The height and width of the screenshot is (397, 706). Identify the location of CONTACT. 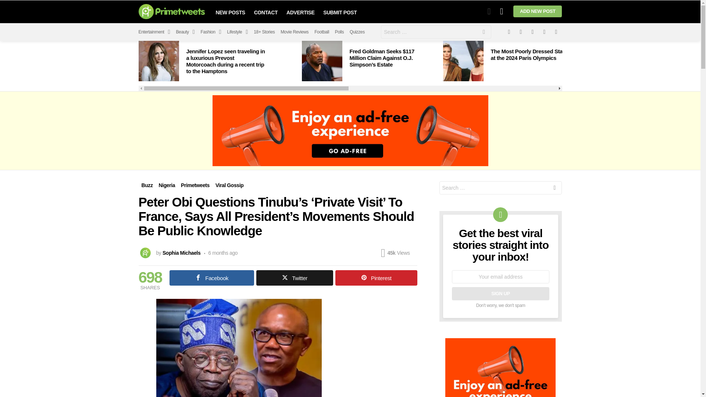
(265, 12).